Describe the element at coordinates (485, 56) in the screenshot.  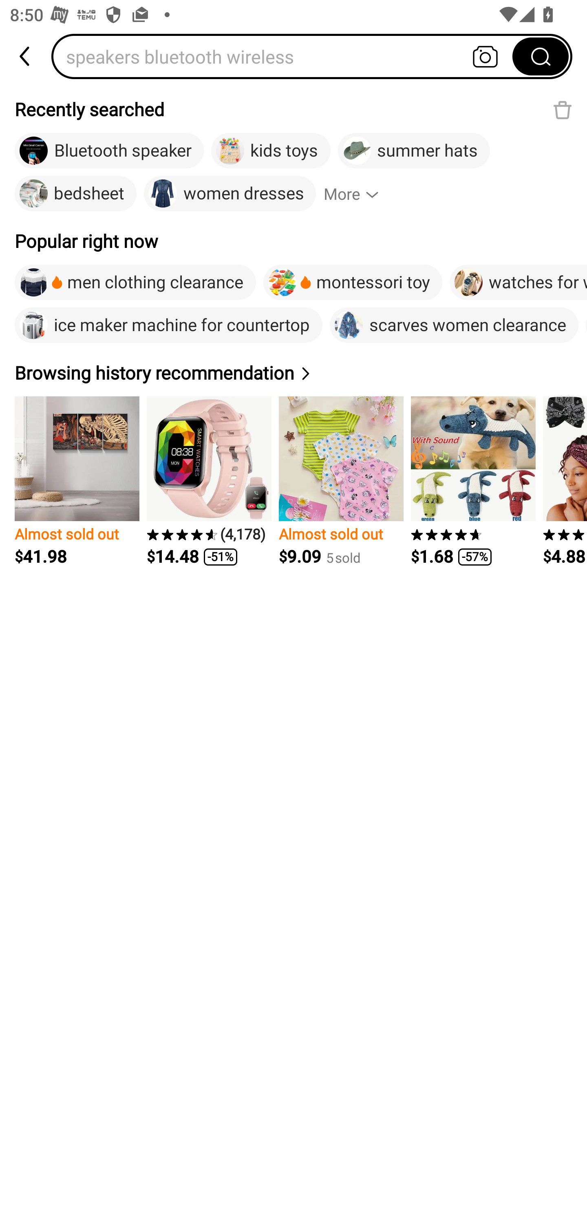
I see `Search by photo` at that location.